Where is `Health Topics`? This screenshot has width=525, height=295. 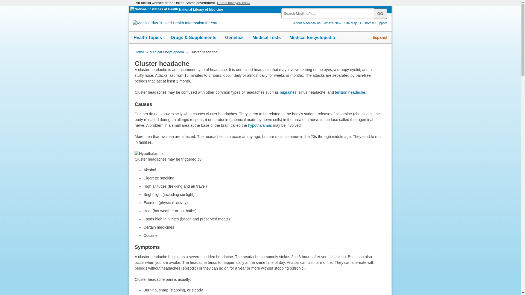 Health Topics is located at coordinates (148, 37).